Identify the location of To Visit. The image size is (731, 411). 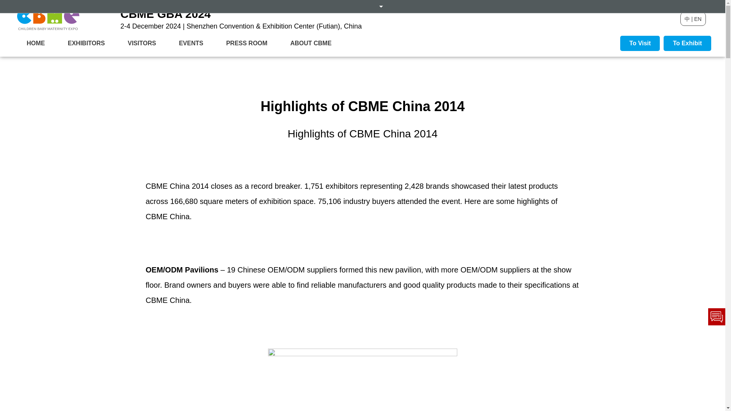
(640, 43).